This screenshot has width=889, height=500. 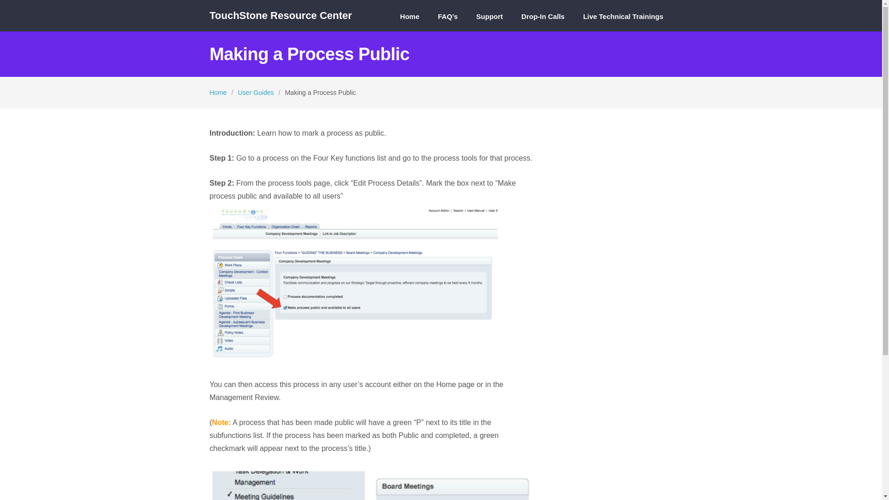 What do you see at coordinates (543, 20) in the screenshot?
I see `Drop-In Calls` at bounding box center [543, 20].